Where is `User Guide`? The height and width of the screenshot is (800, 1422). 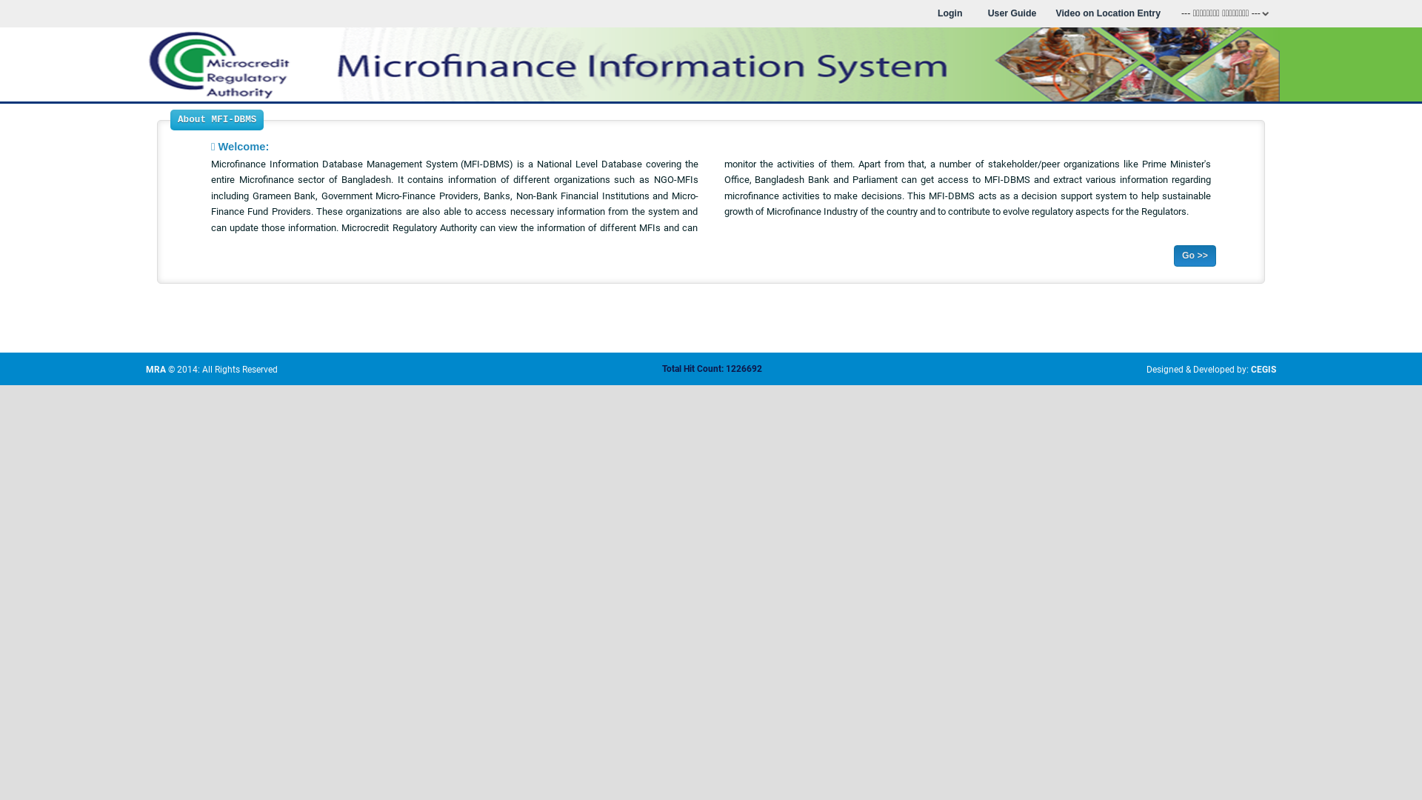 User Guide is located at coordinates (1012, 13).